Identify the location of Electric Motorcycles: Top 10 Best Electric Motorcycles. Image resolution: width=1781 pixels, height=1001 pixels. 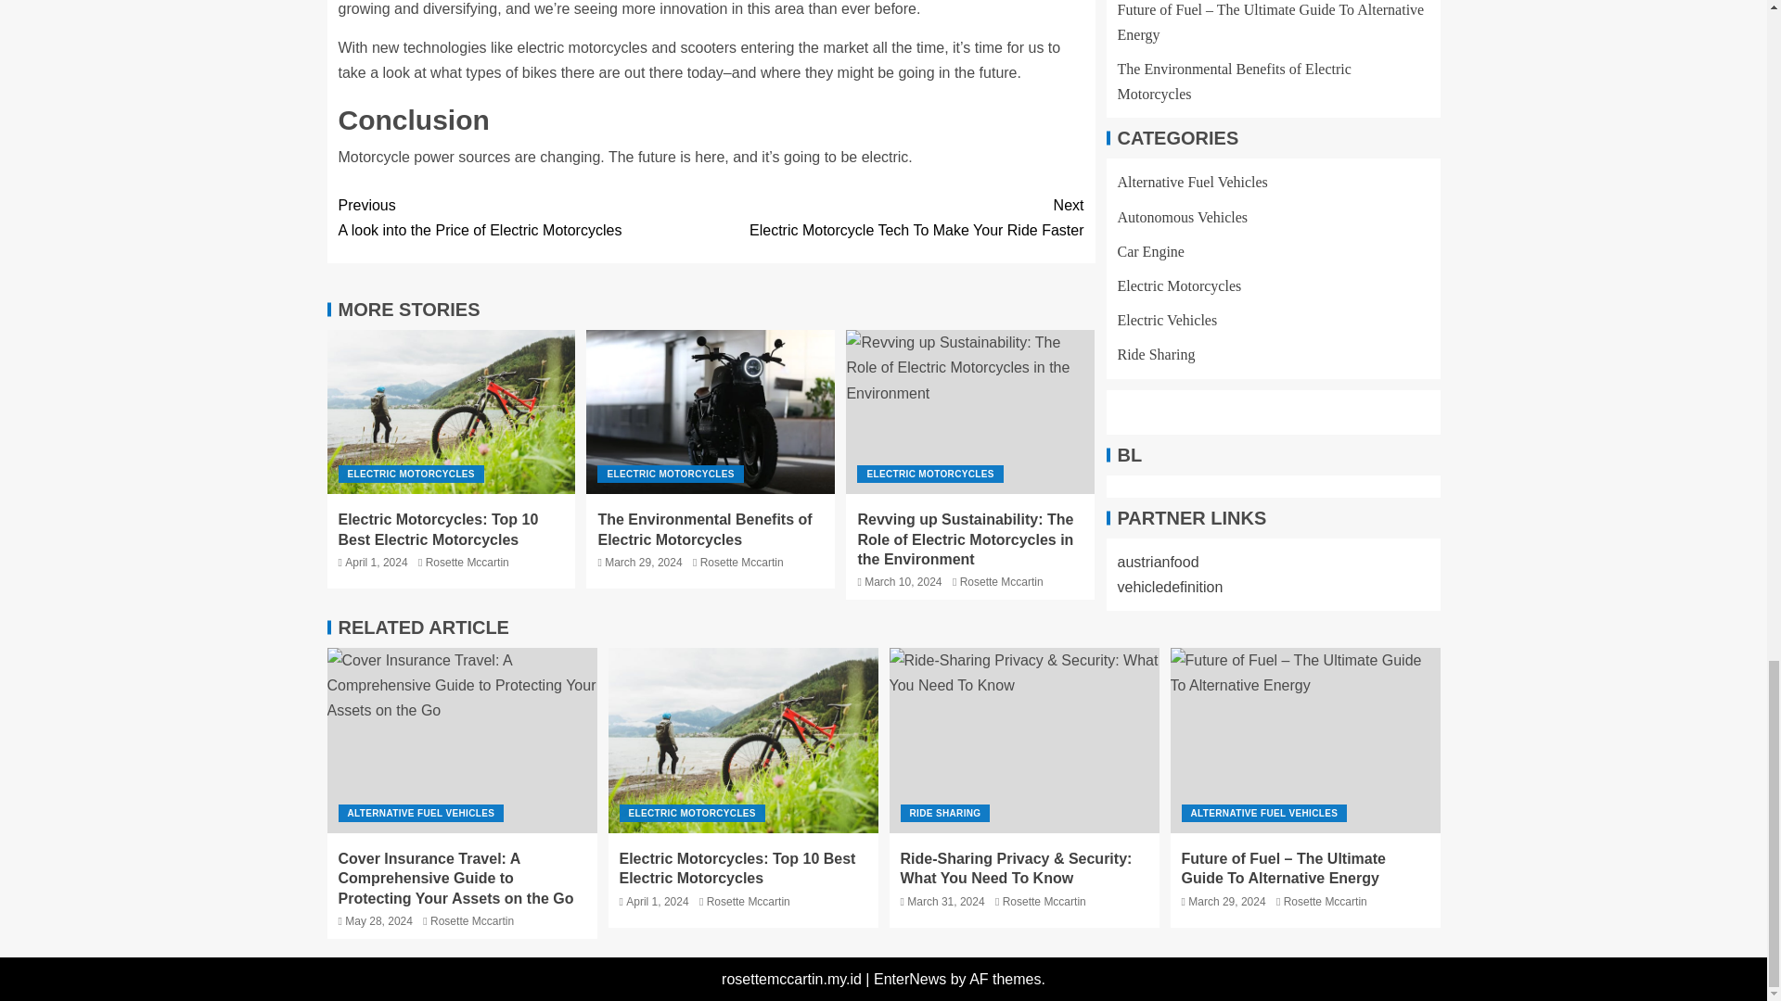
(670, 474).